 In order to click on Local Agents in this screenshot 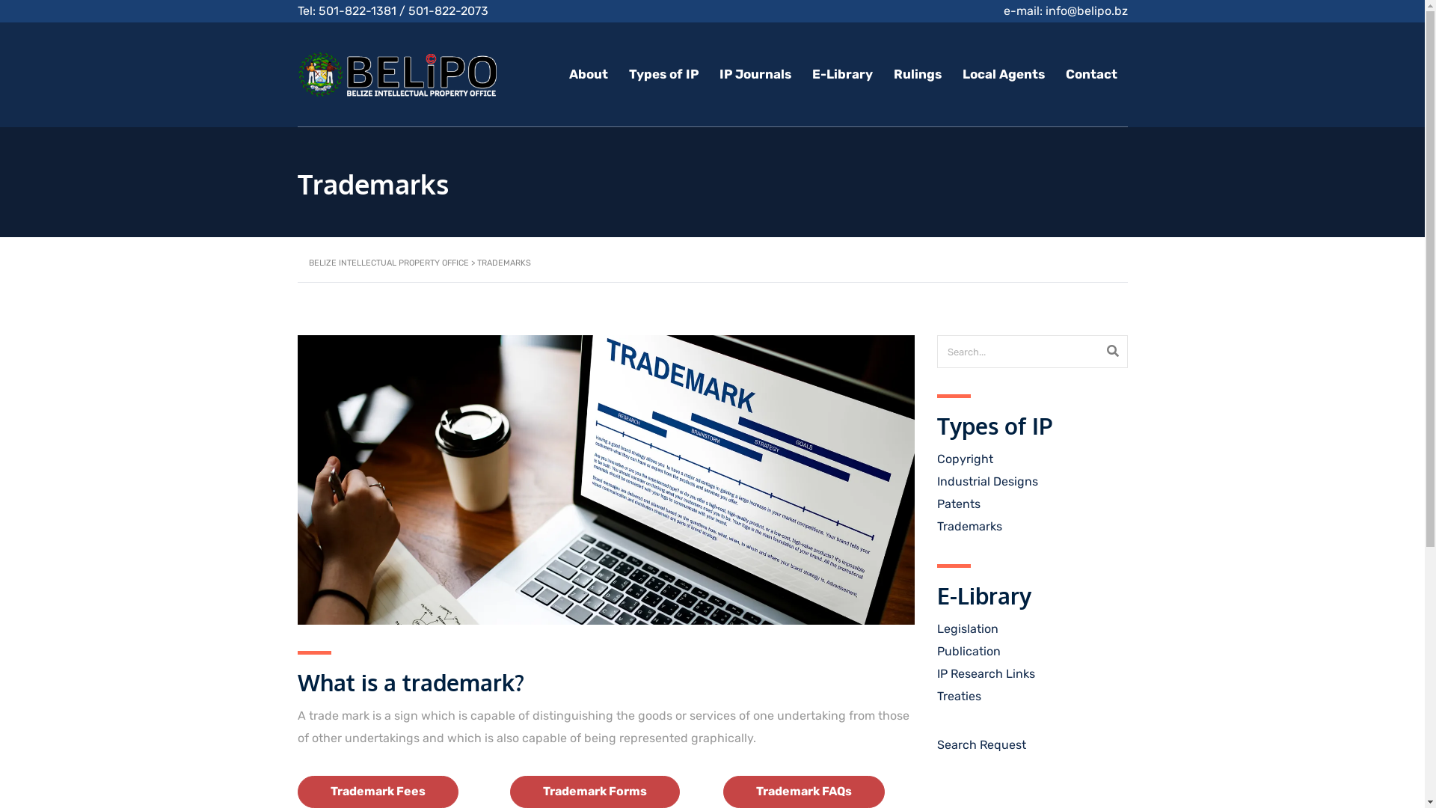, I will do `click(1003, 74)`.